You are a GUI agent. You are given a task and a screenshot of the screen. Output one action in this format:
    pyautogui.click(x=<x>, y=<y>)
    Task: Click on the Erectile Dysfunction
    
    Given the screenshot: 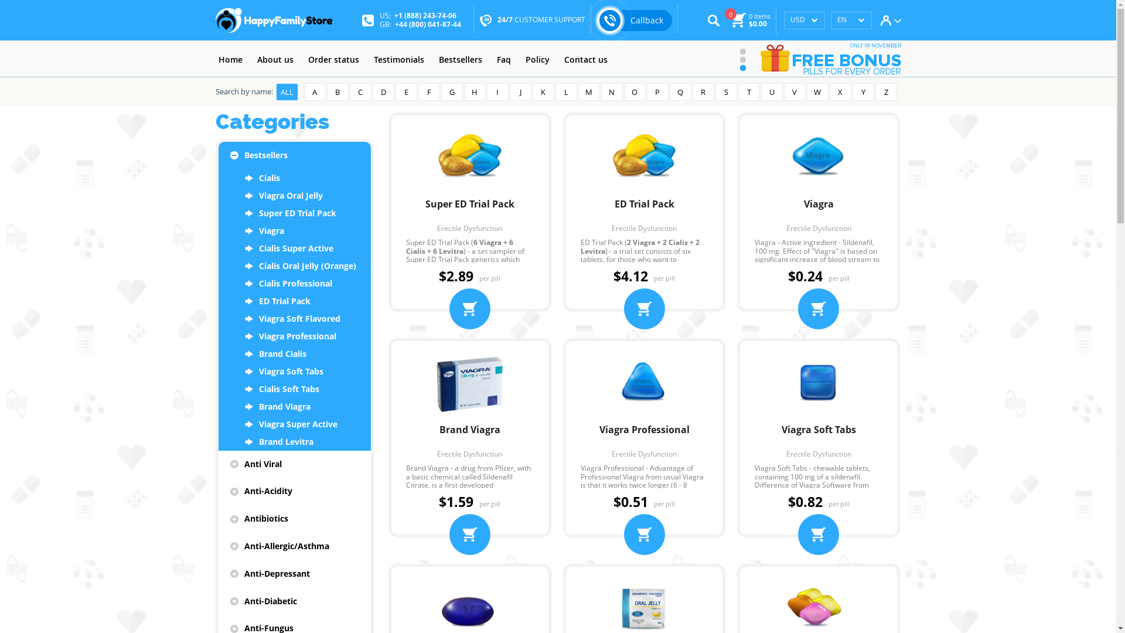 What is the action you would take?
    pyautogui.click(x=819, y=454)
    